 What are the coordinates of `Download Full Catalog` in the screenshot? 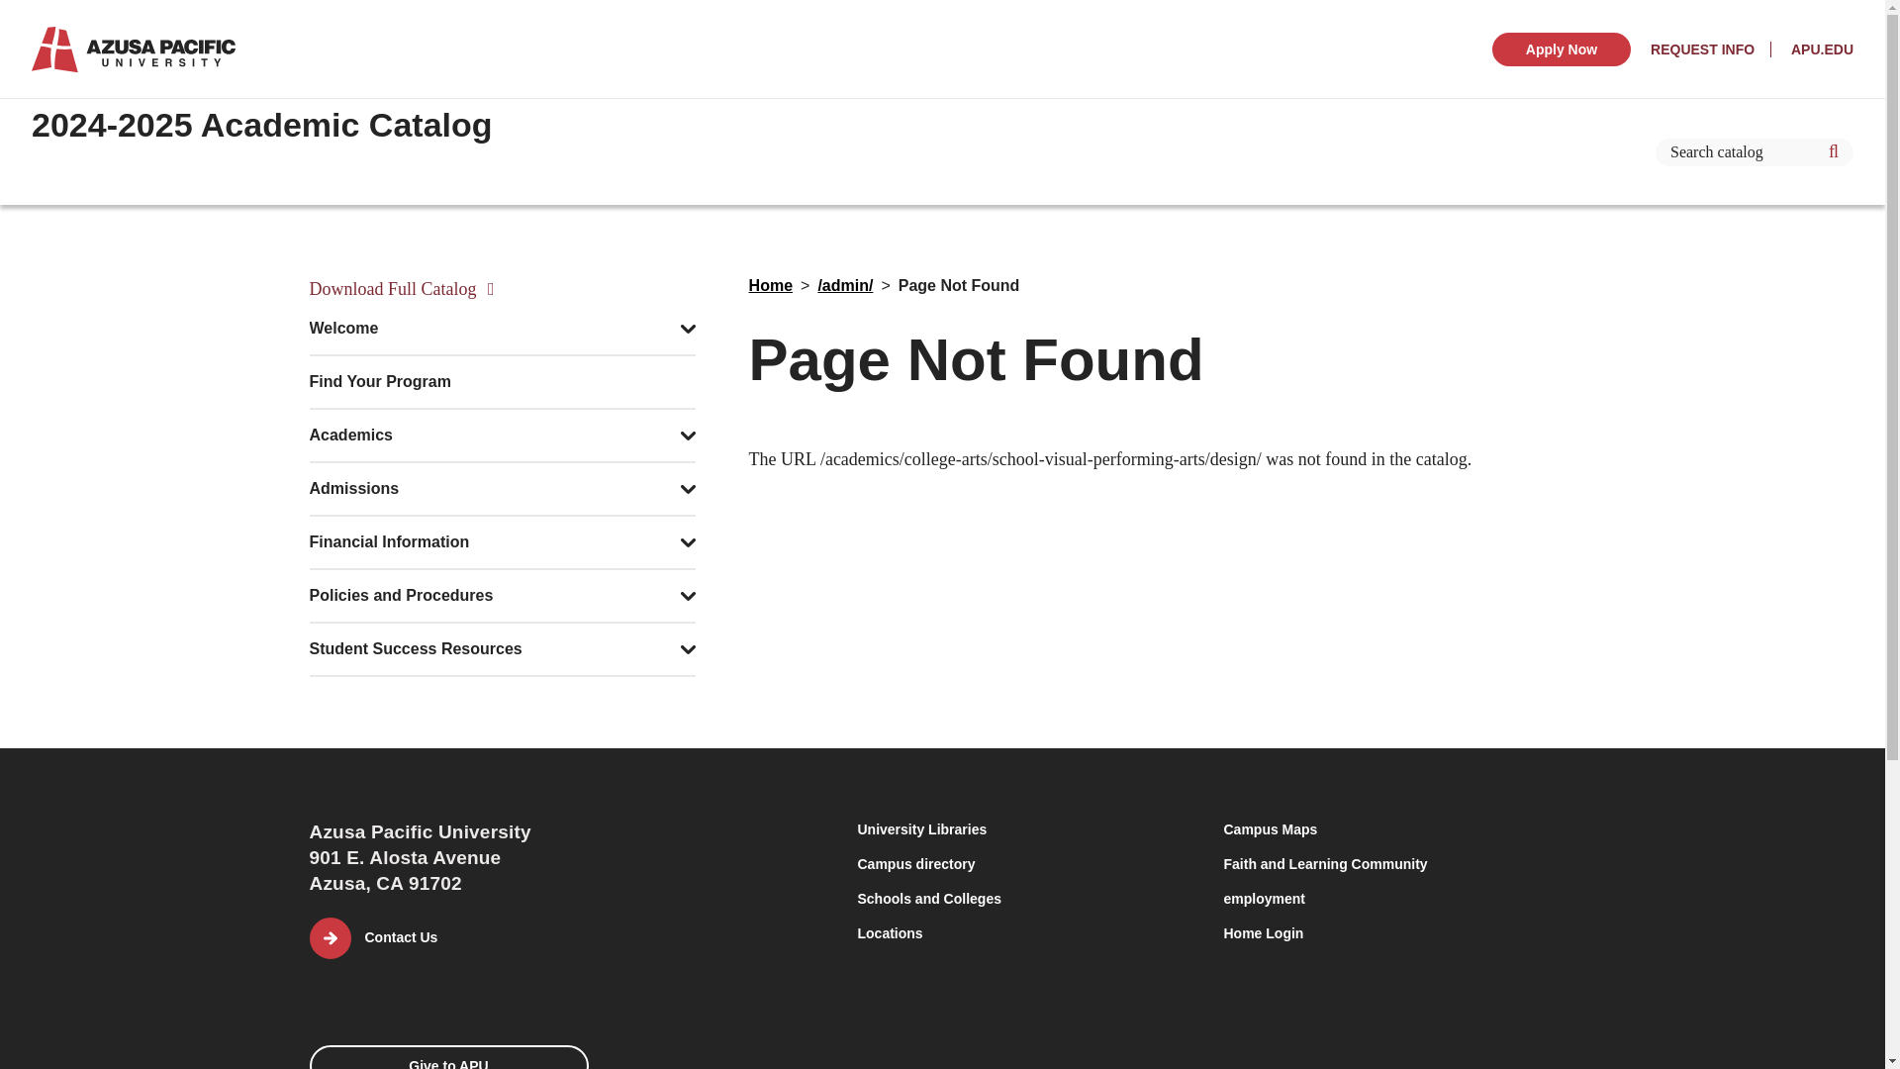 It's located at (501, 289).